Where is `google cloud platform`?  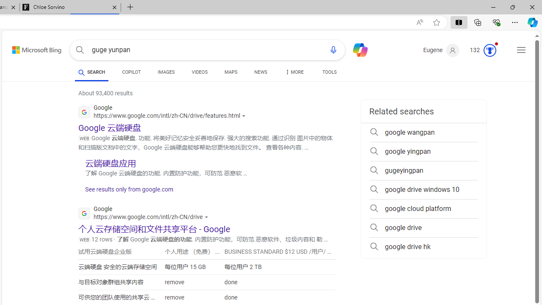
google cloud platform is located at coordinates (423, 208).